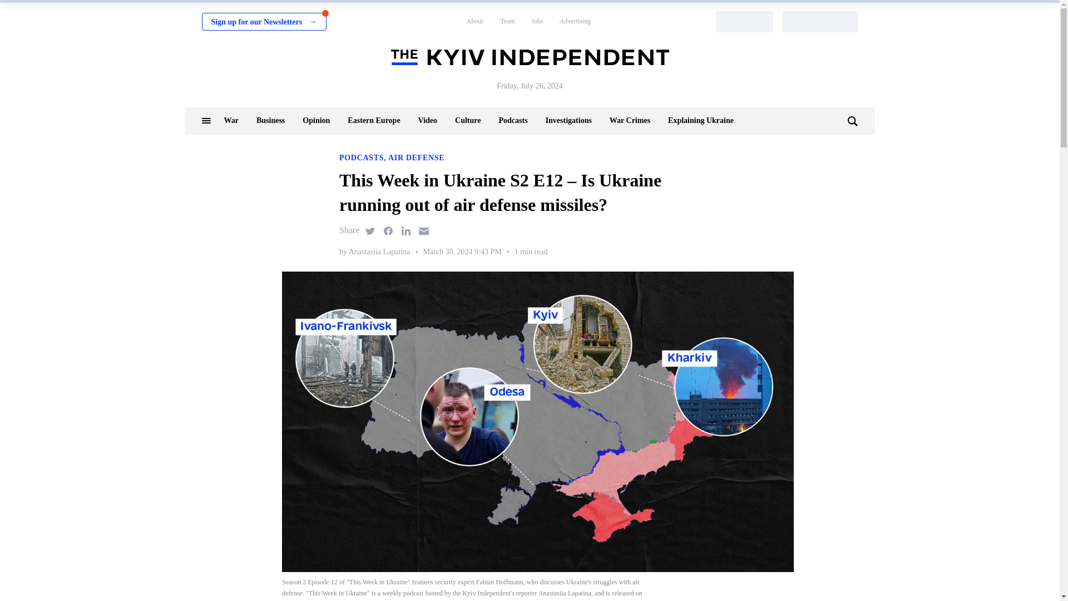 The height and width of the screenshot is (601, 1068). Describe the element at coordinates (701, 120) in the screenshot. I see `Explaining Ukraine` at that location.